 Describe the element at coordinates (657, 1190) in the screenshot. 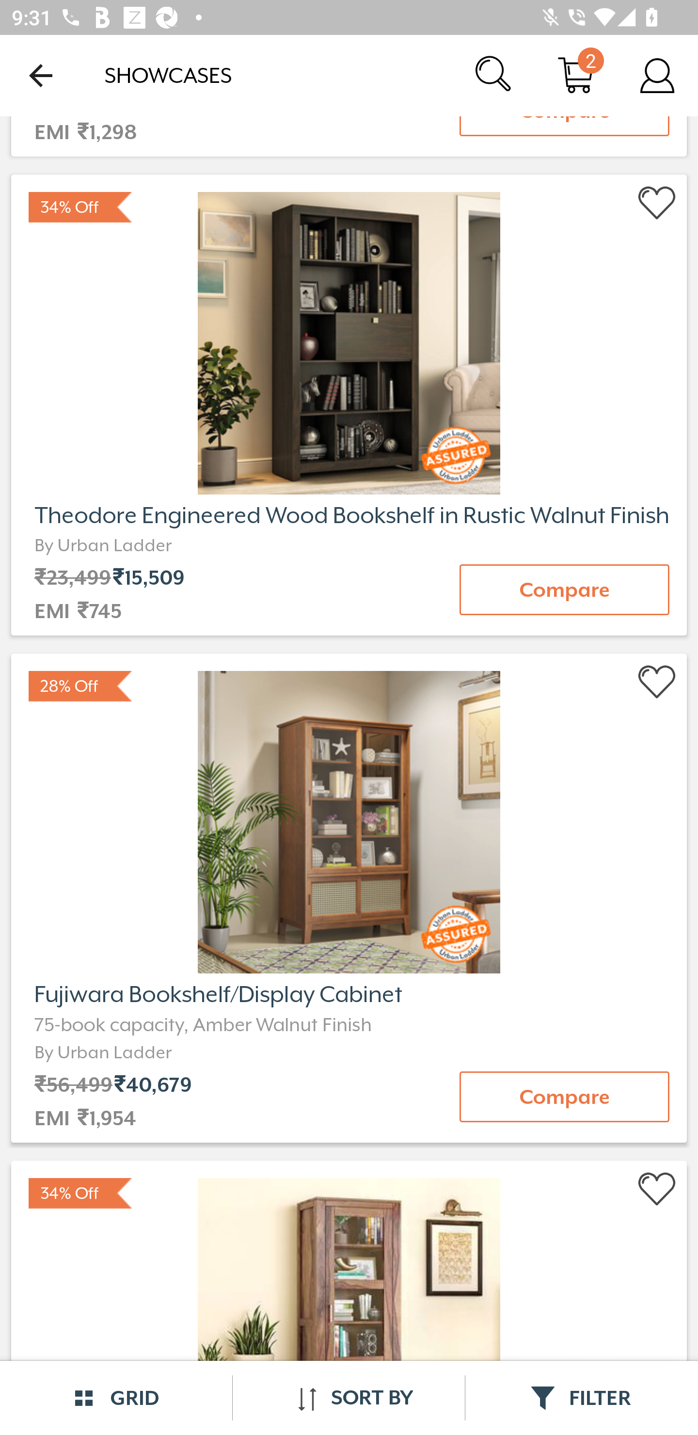

I see `` at that location.